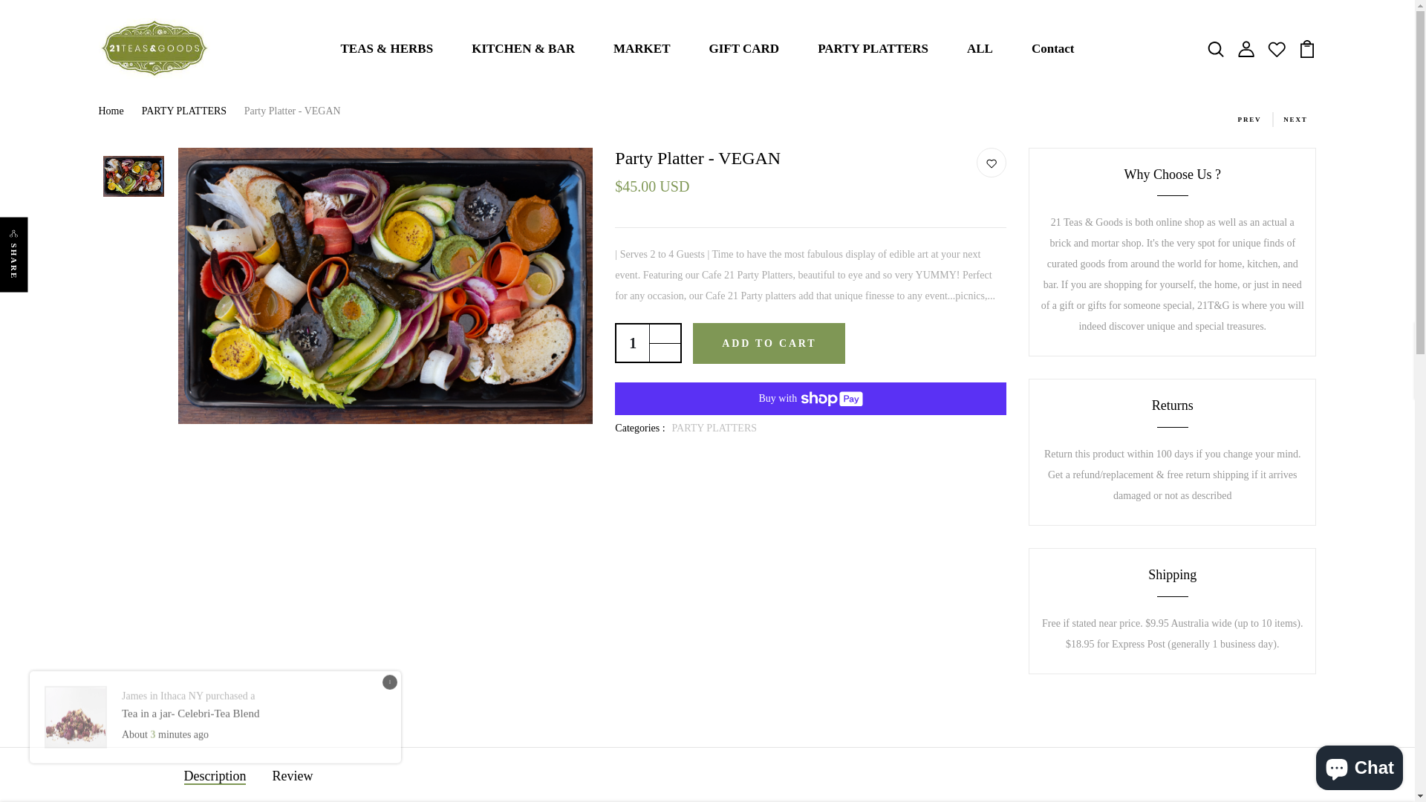 This screenshot has width=1426, height=802. Describe the element at coordinates (190, 723) in the screenshot. I see `Tea in a jar- Celebri-Tea Blend` at that location.